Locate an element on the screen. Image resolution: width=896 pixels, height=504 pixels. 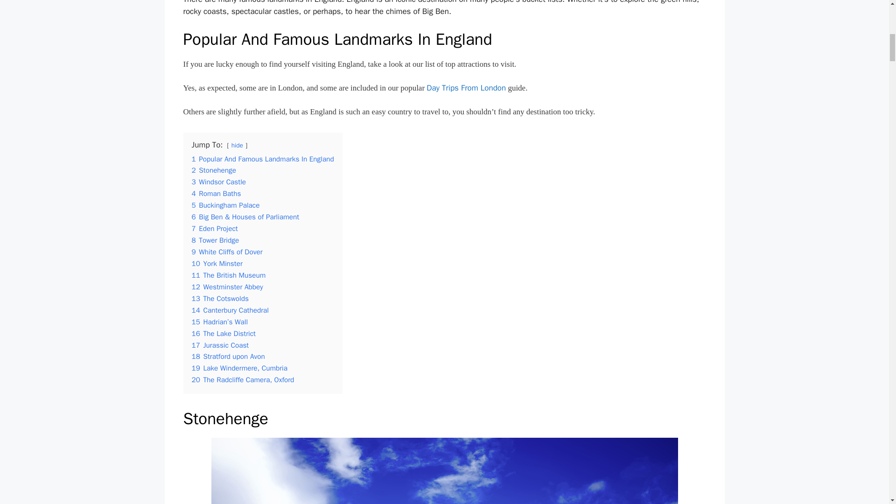
12 Westminster Abbey is located at coordinates (227, 287).